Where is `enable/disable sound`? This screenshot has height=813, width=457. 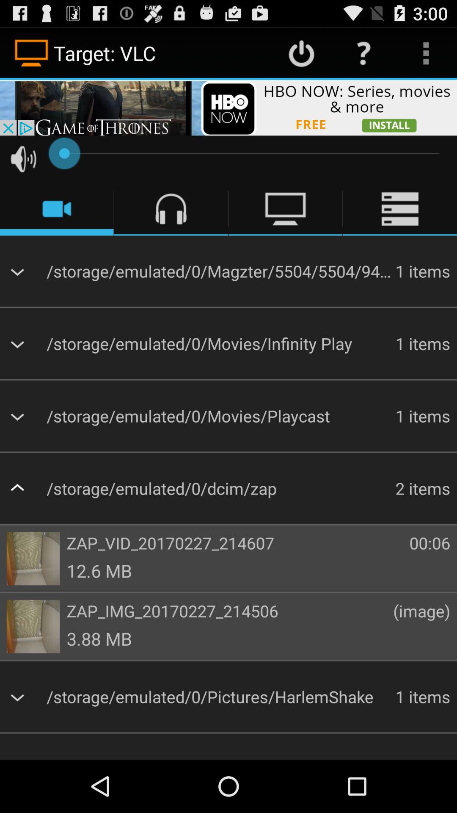 enable/disable sound is located at coordinates (23, 159).